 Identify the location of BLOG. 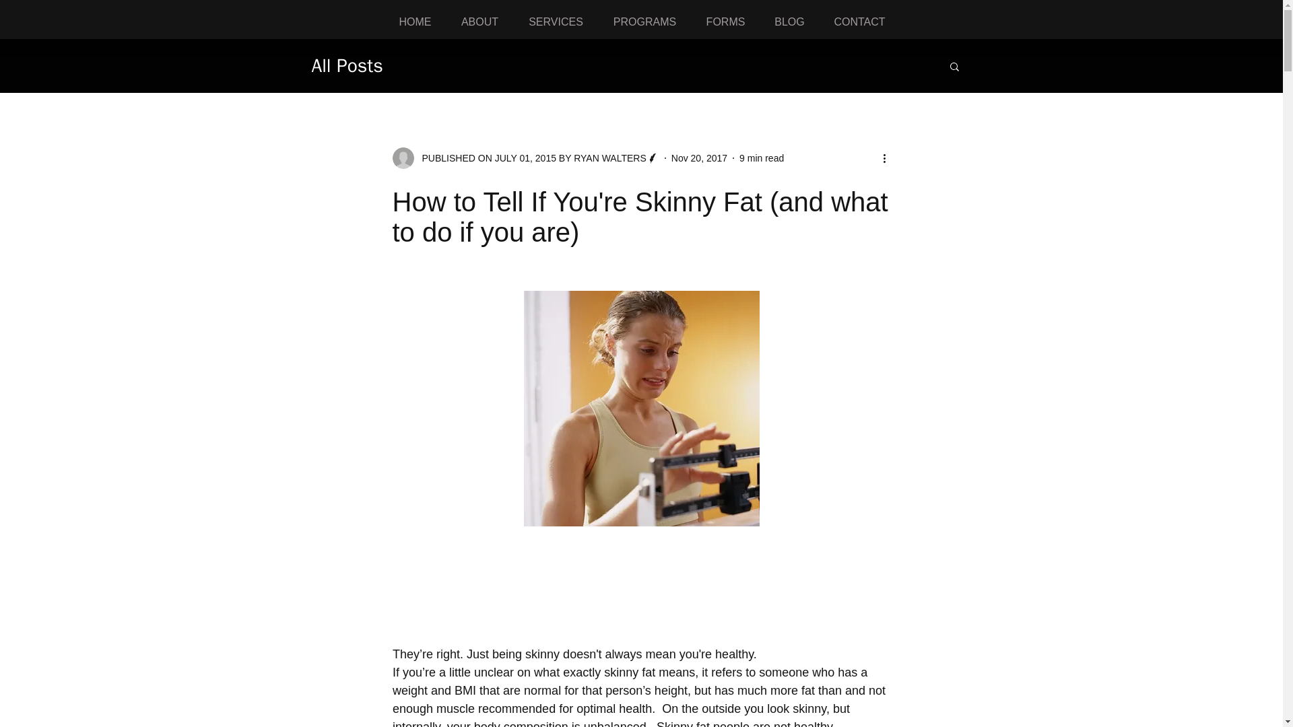
(789, 22).